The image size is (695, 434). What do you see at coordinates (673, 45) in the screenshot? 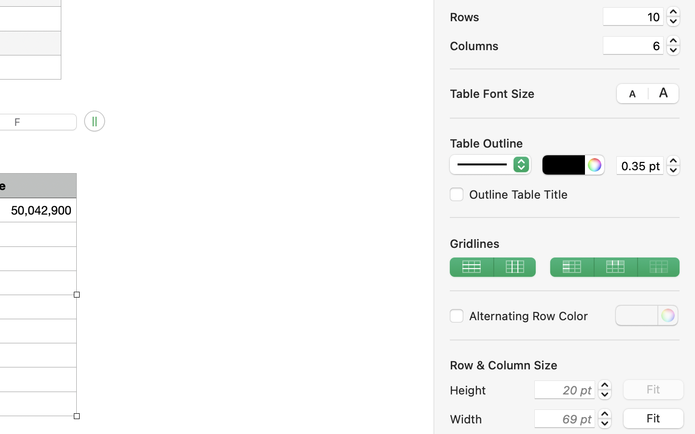
I see `6.0` at bounding box center [673, 45].